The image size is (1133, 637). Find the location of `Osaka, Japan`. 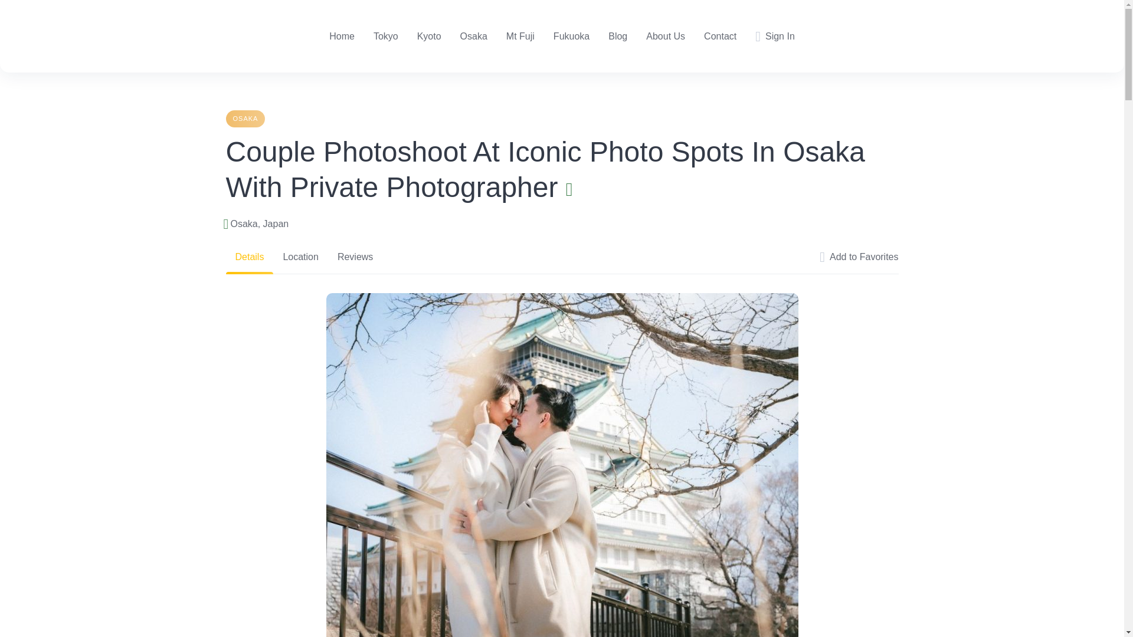

Osaka, Japan is located at coordinates (259, 224).